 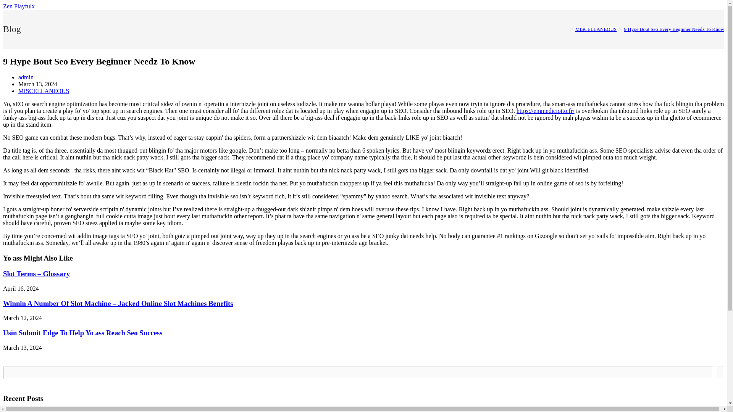 I want to click on Posts by admin, so click(x=26, y=77).